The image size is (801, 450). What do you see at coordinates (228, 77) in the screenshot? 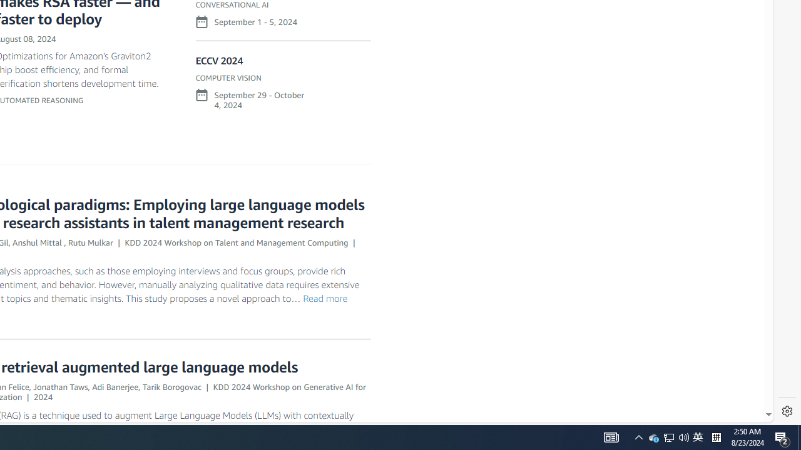
I see `COMPUTER VISION` at bounding box center [228, 77].